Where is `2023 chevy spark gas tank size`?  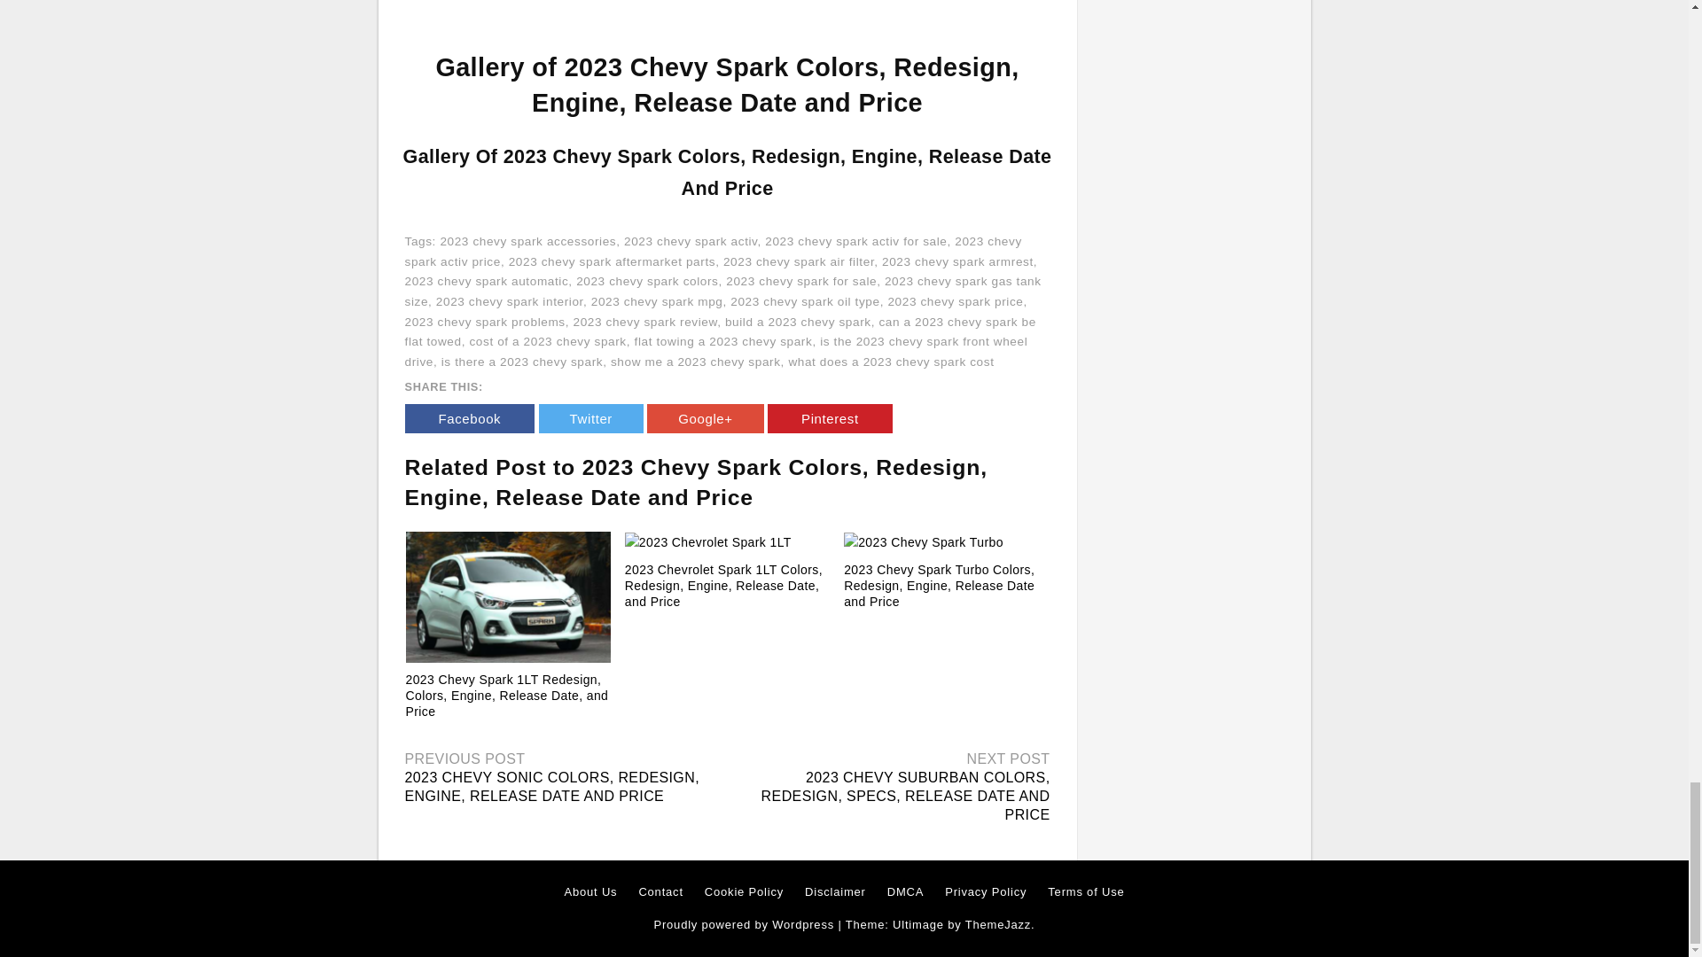
2023 chevy spark gas tank size is located at coordinates (722, 291).